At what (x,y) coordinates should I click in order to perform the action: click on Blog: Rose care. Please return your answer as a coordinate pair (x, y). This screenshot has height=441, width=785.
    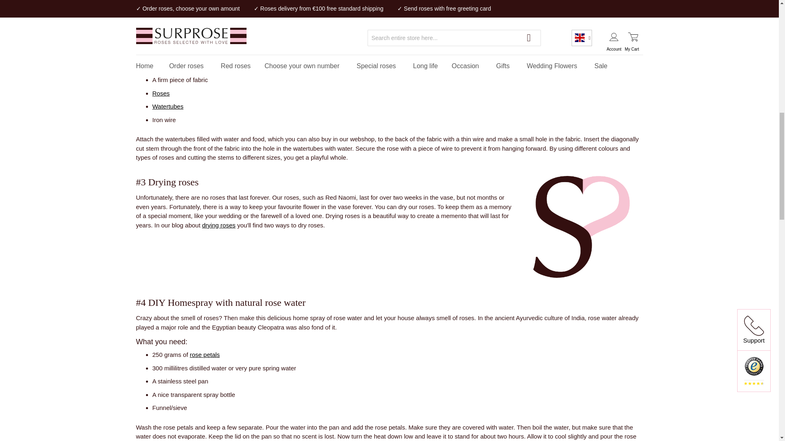
    Looking at the image, I should click on (617, 3).